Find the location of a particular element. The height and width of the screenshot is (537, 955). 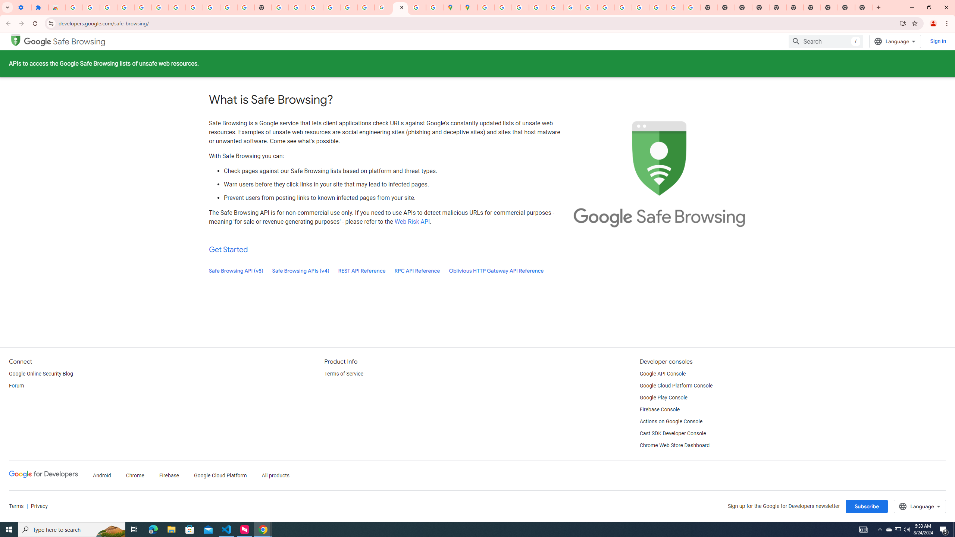

Google Safe Browsing is located at coordinates (65, 42).